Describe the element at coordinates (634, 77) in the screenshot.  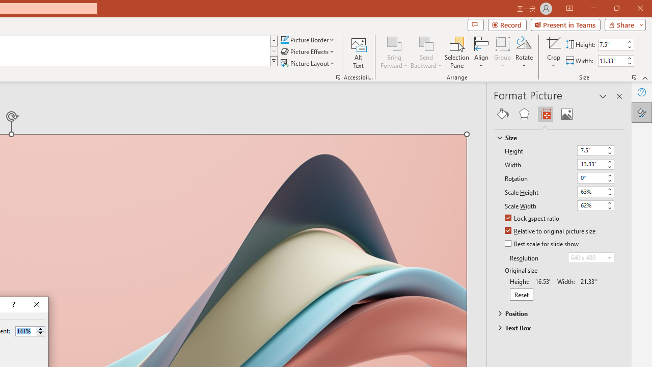
I see `Size and Position...` at that location.